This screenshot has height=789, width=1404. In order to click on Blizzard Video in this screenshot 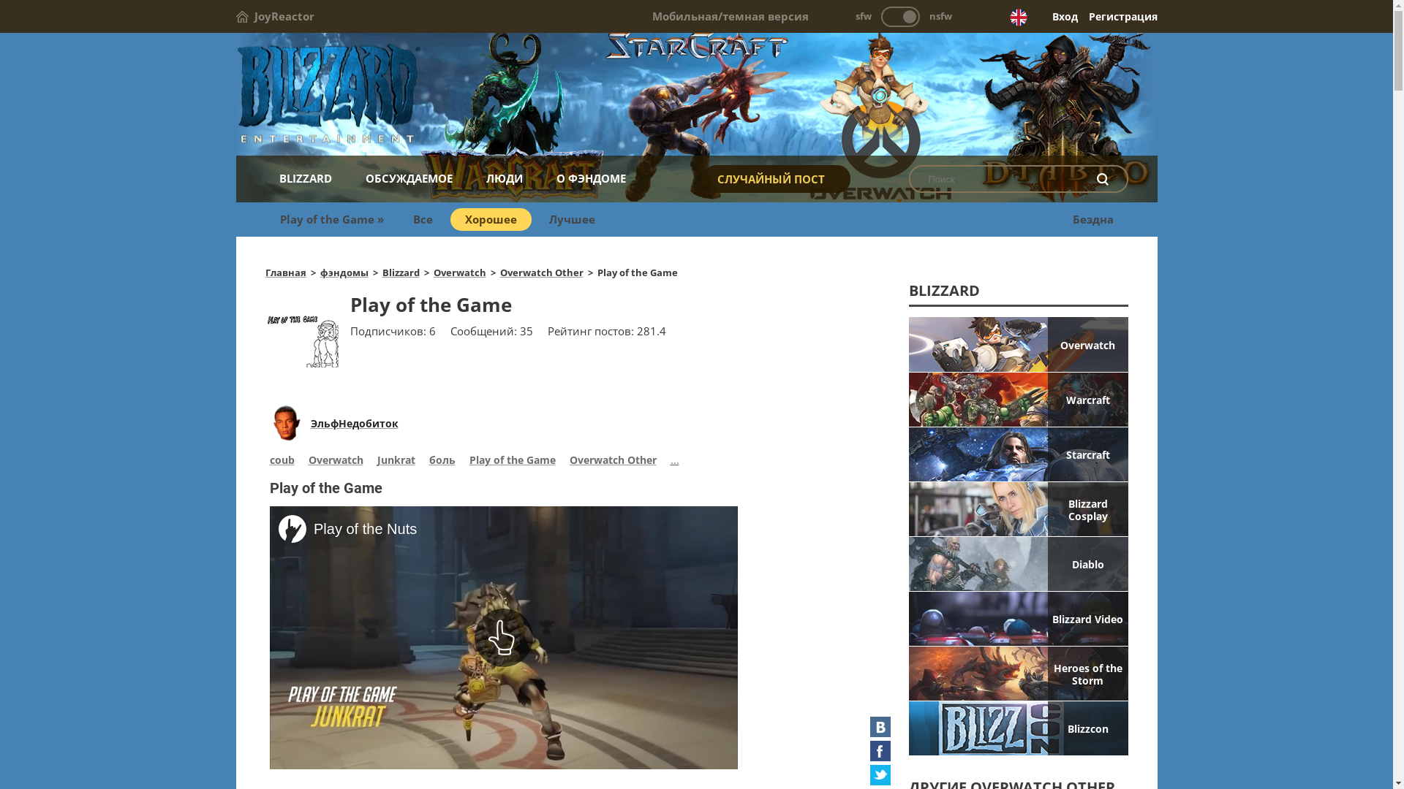, I will do `click(1018, 619)`.